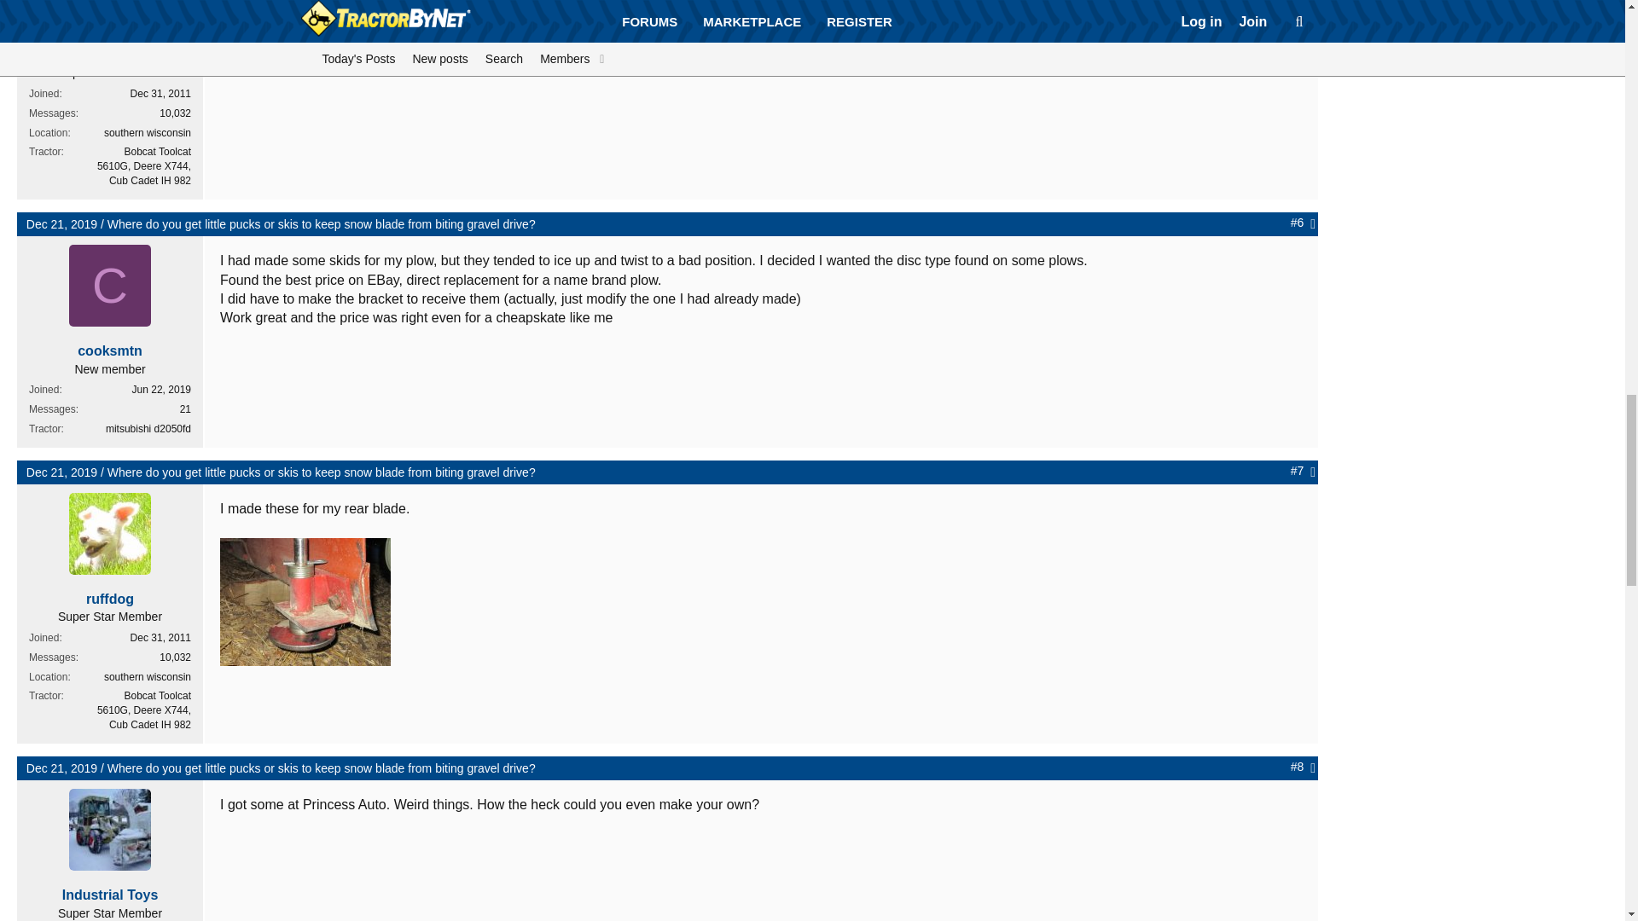  What do you see at coordinates (61, 472) in the screenshot?
I see `Dec 21, 2019 at 10:54 PM` at bounding box center [61, 472].